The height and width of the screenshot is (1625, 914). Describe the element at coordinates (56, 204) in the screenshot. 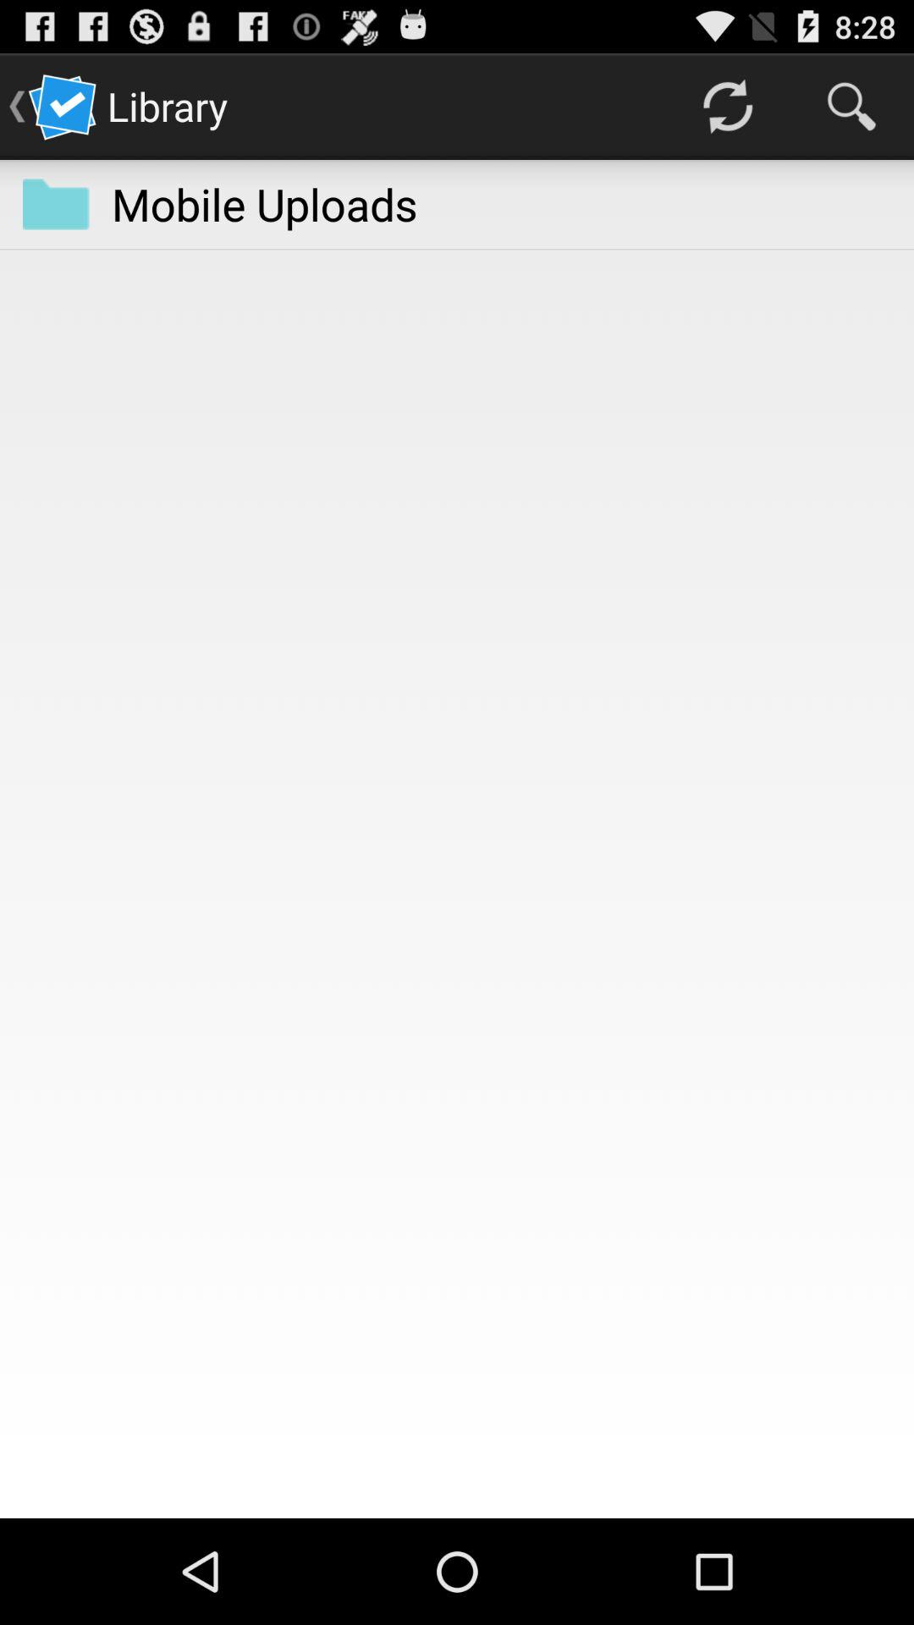

I see `click item to the left of the mobile uploads item` at that location.